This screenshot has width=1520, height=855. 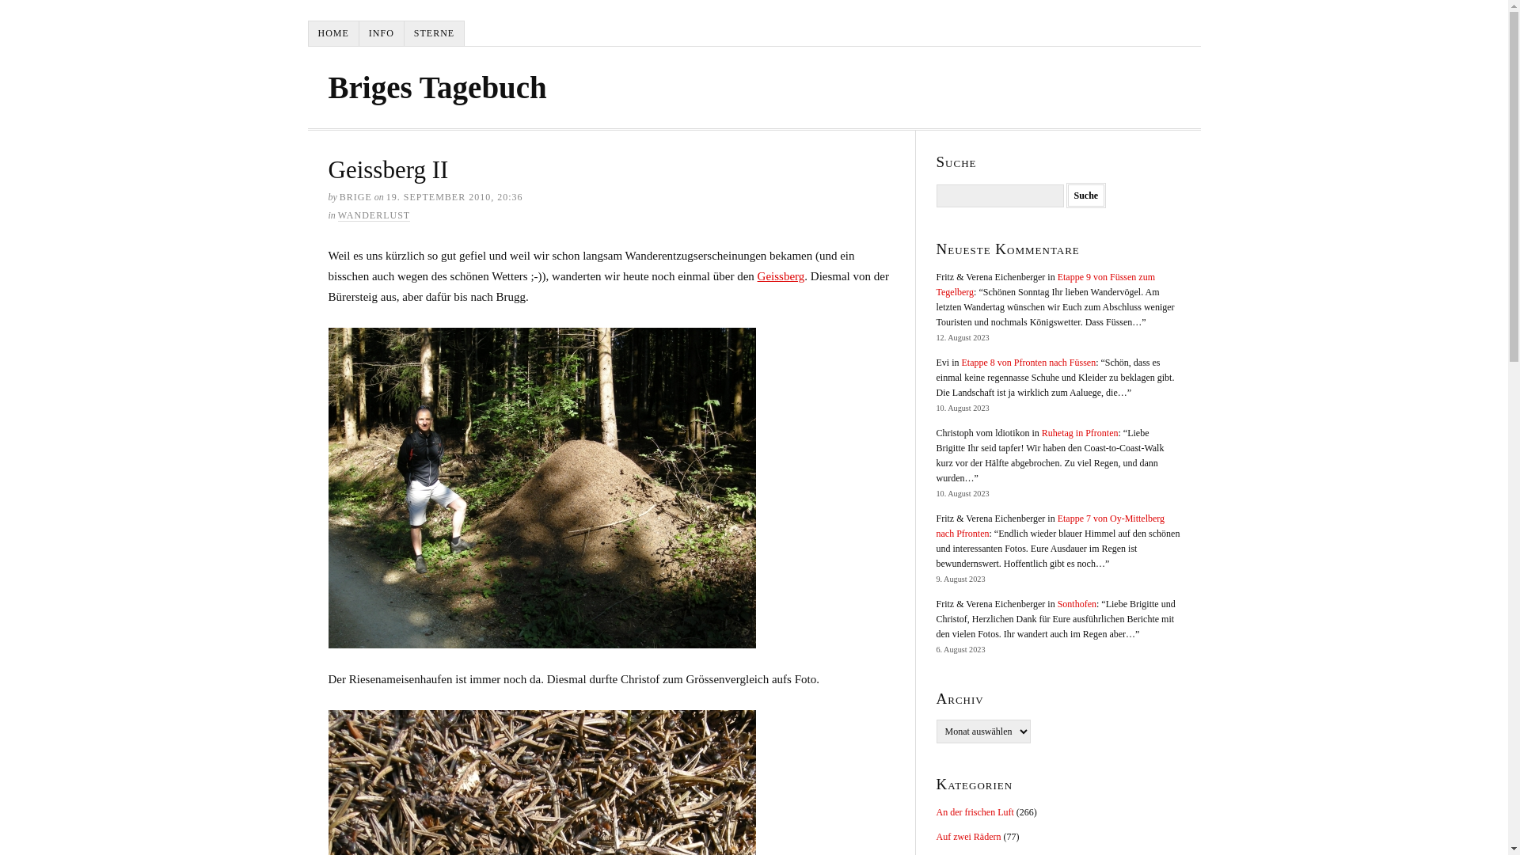 I want to click on WANDERLUST, so click(x=374, y=215).